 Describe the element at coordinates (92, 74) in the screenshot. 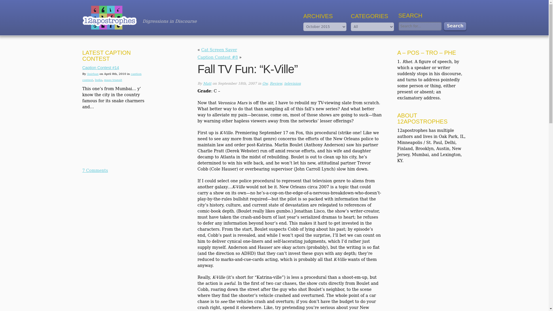

I see `Posts by Anirban` at that location.